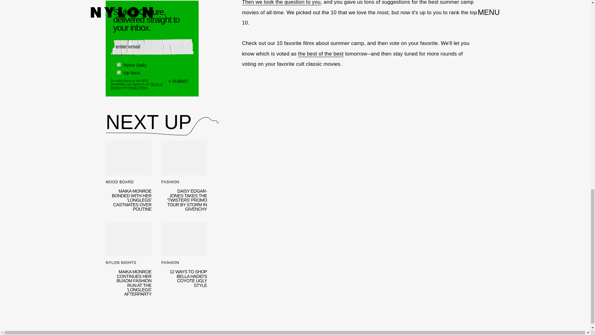  I want to click on Terms of Service, so click(136, 86).